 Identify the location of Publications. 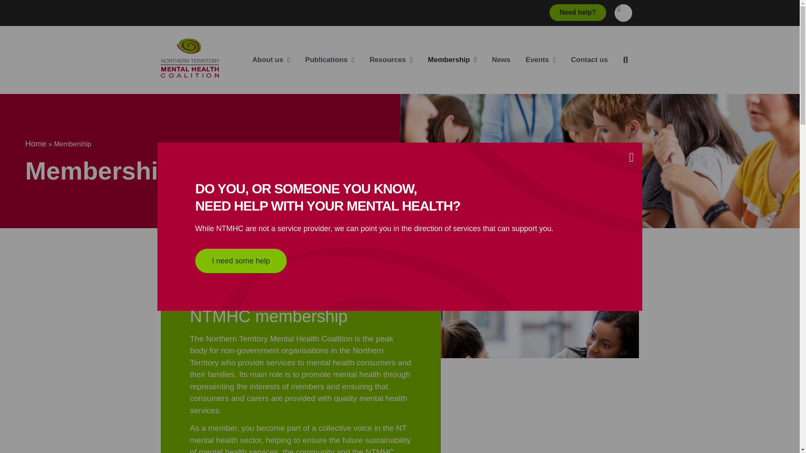
(330, 60).